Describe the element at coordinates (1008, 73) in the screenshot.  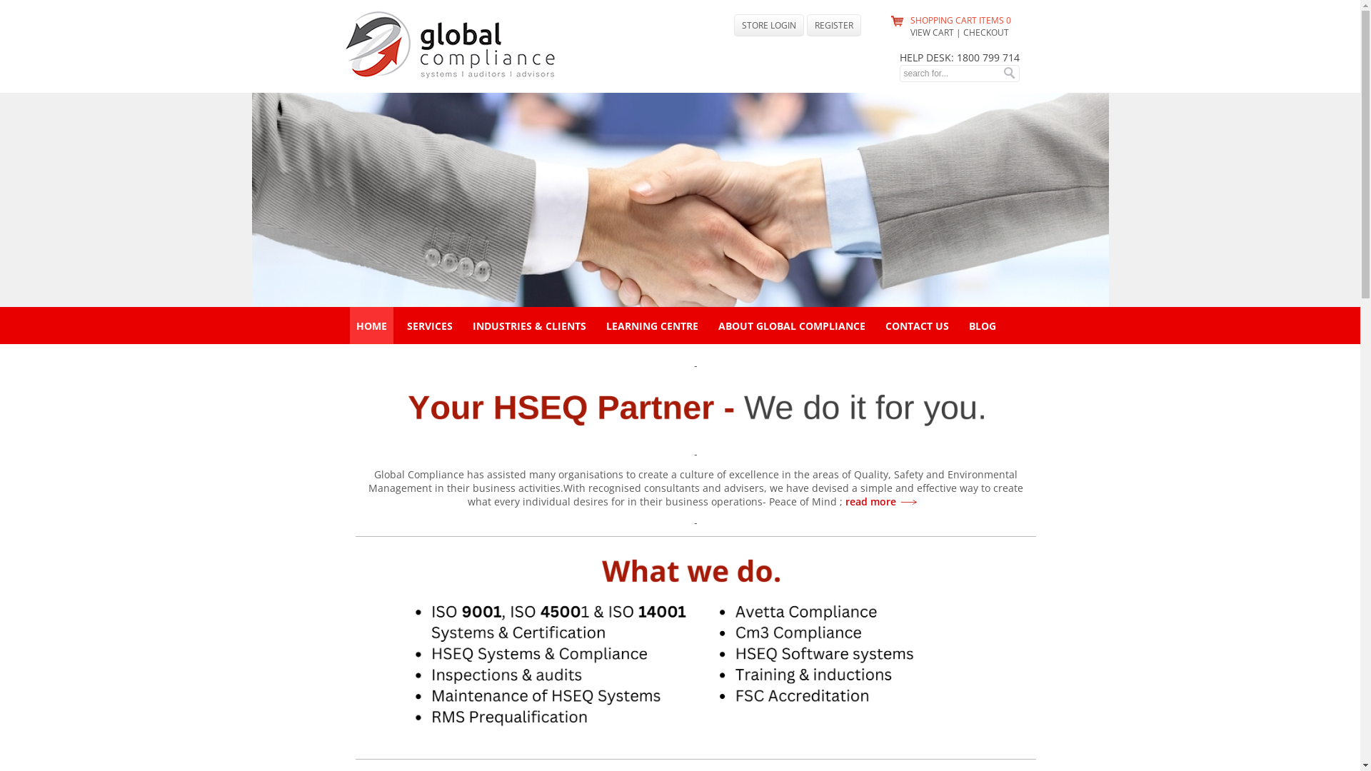
I see `search` at that location.